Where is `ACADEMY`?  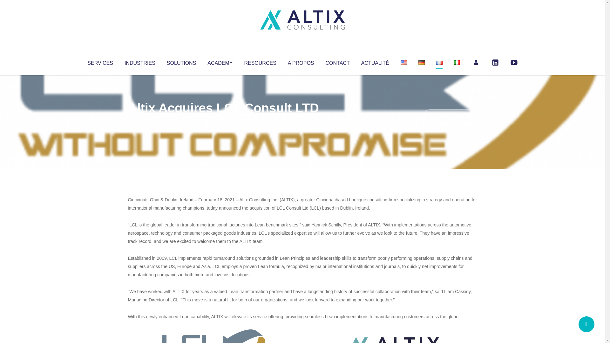
ACADEMY is located at coordinates (220, 62).